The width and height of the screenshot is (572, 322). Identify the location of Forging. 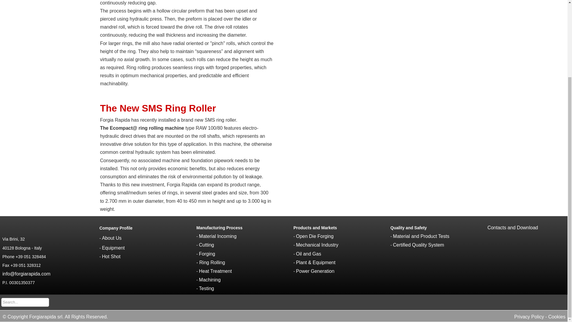
(207, 254).